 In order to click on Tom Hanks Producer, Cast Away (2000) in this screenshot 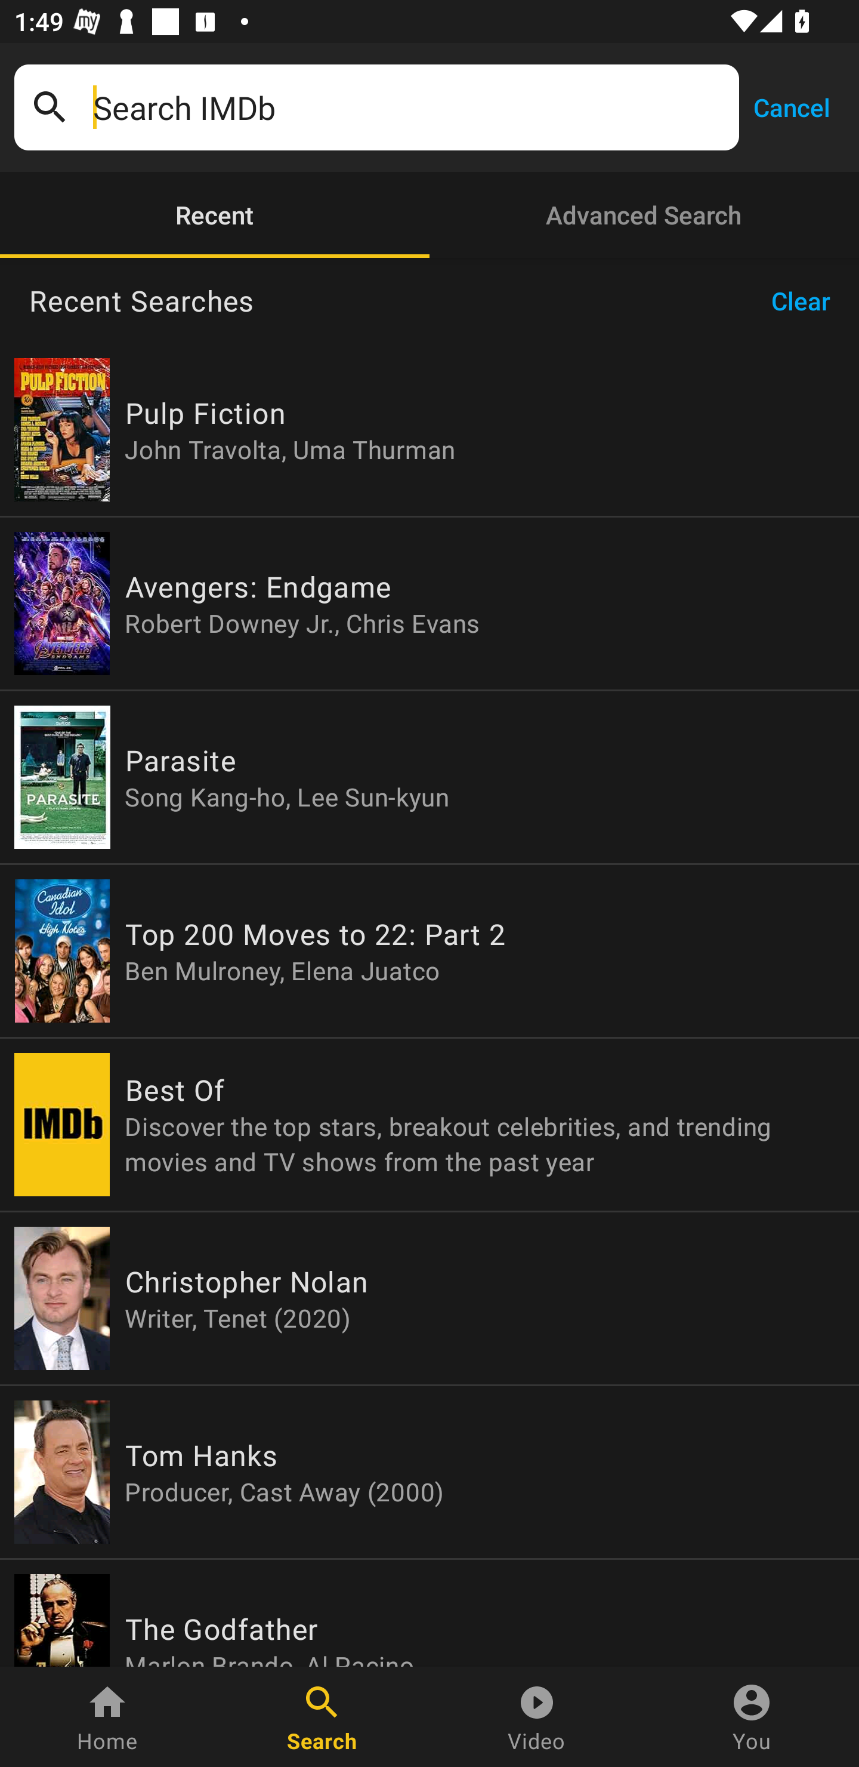, I will do `click(429, 1472)`.